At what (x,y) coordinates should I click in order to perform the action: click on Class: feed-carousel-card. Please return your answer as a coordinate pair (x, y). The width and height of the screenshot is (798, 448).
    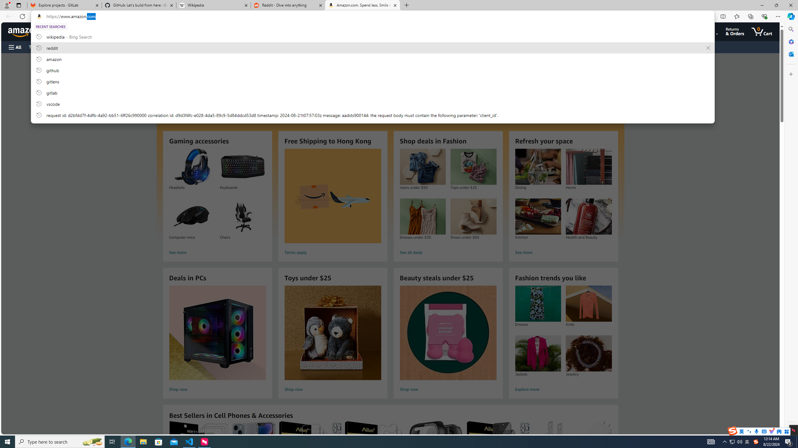
    Looking at the image, I should click on (612, 452).